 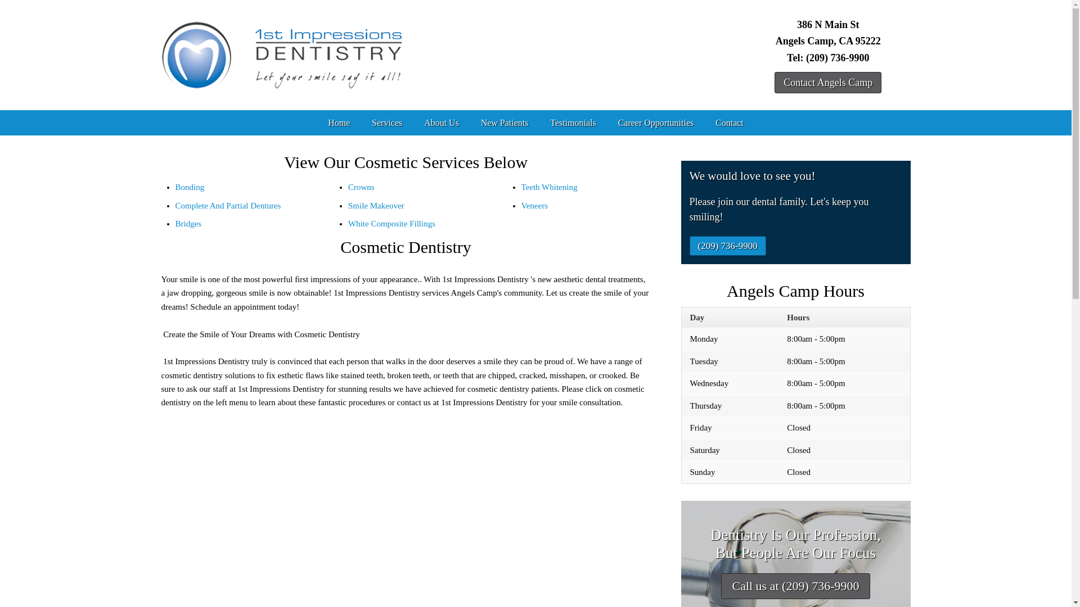 What do you see at coordinates (828, 41) in the screenshot?
I see `Angels Camp, CA 95222` at bounding box center [828, 41].